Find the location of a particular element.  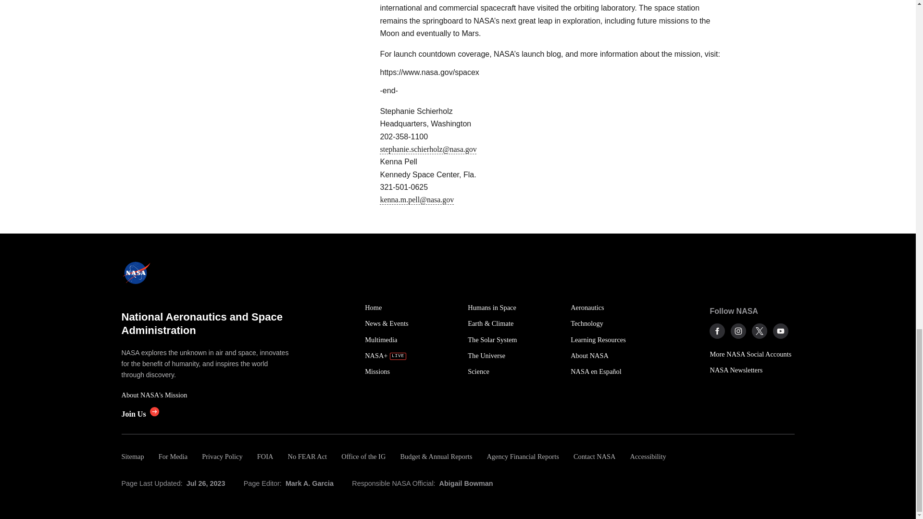

About NASA's Mission is located at coordinates (206, 395).